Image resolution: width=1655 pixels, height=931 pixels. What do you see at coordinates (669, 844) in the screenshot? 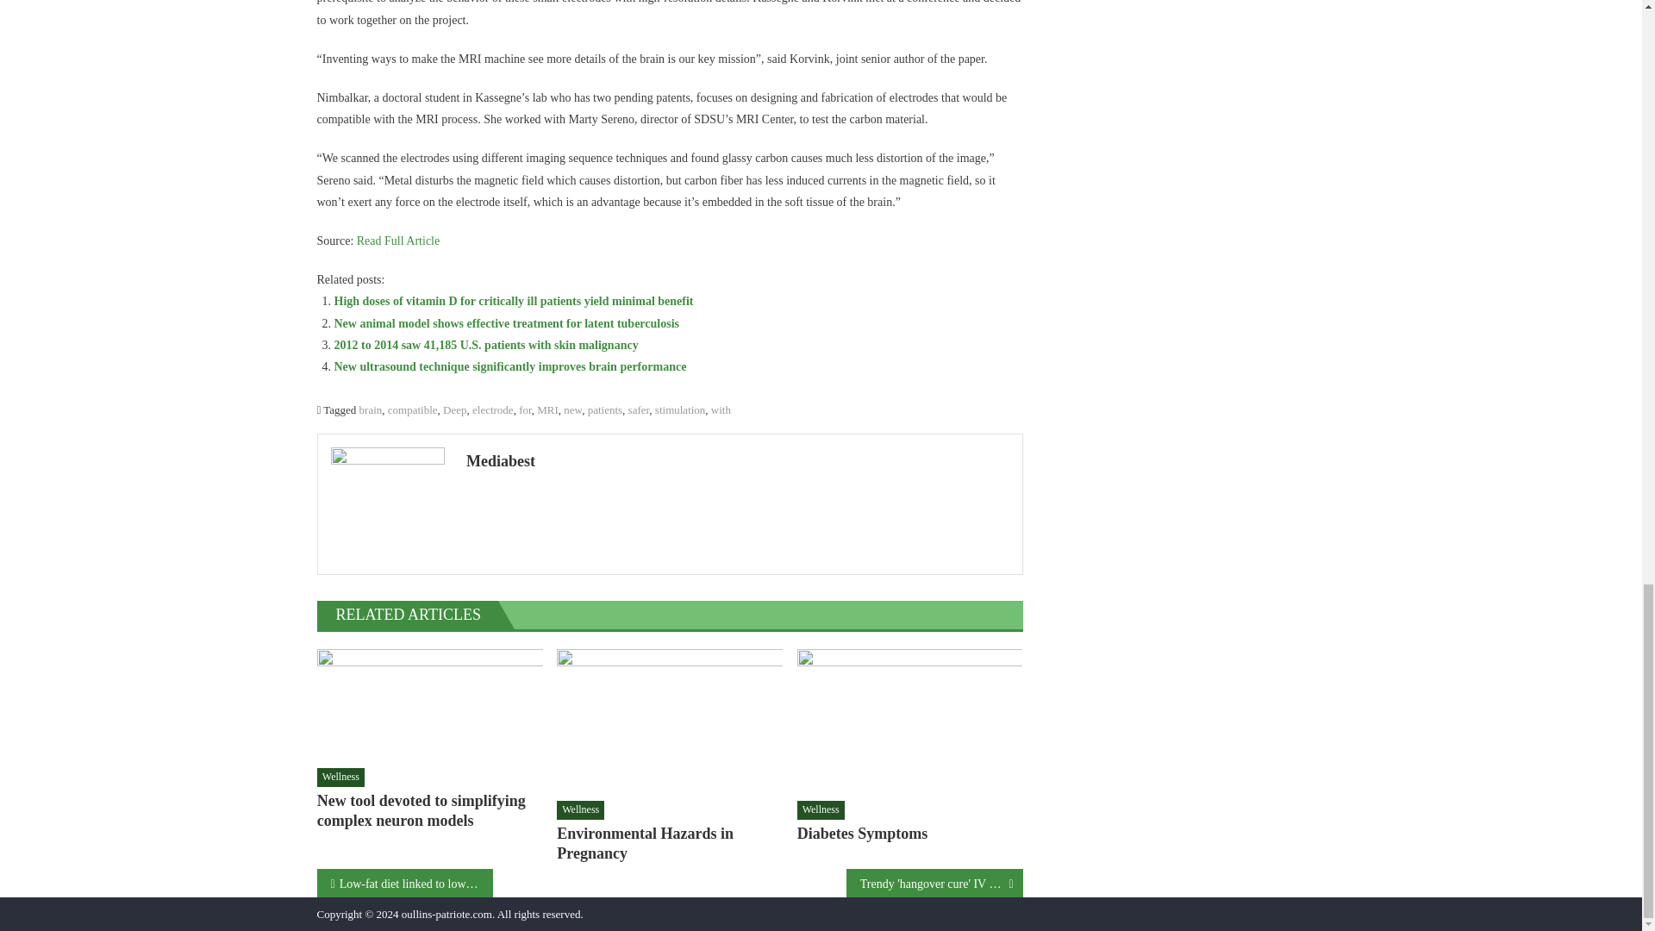
I see `Environmental Hazards in Pregnancy` at bounding box center [669, 844].